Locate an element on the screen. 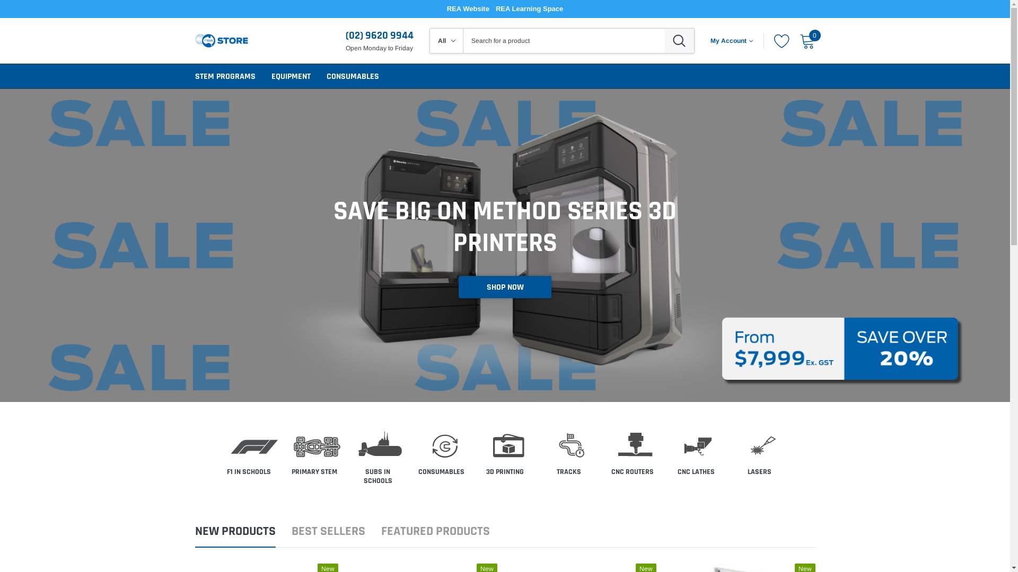 The image size is (1018, 572). My Account is located at coordinates (732, 41).